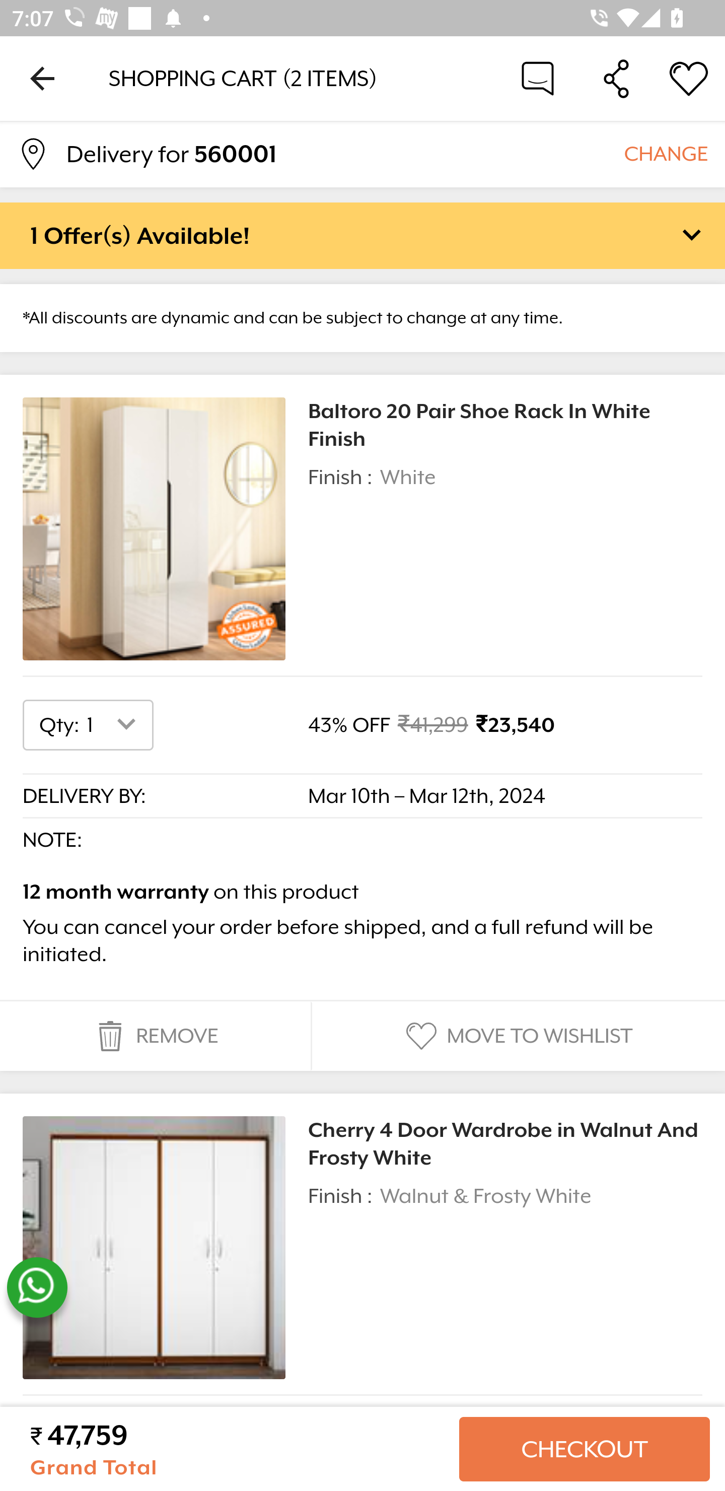 The width and height of the screenshot is (725, 1491). What do you see at coordinates (155, 1036) in the screenshot?
I see `REMOVE` at bounding box center [155, 1036].